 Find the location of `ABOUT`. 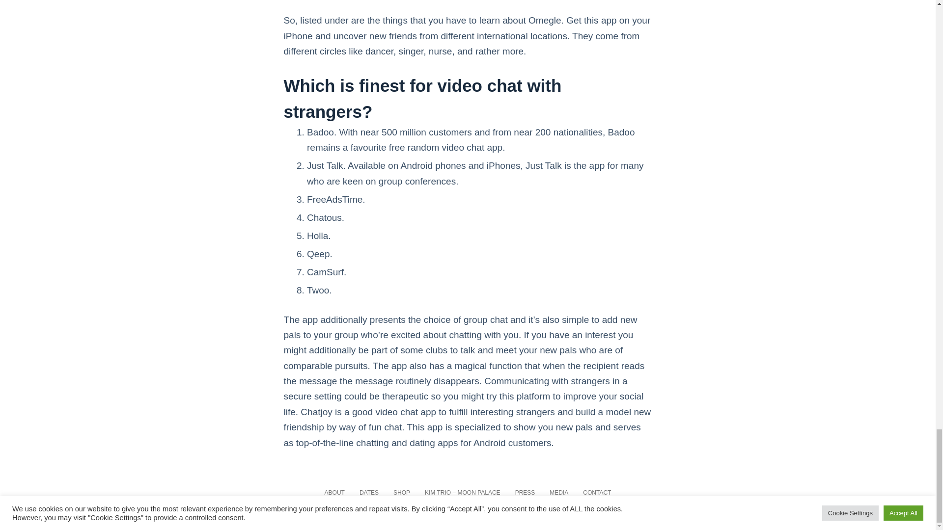

ABOUT is located at coordinates (334, 493).